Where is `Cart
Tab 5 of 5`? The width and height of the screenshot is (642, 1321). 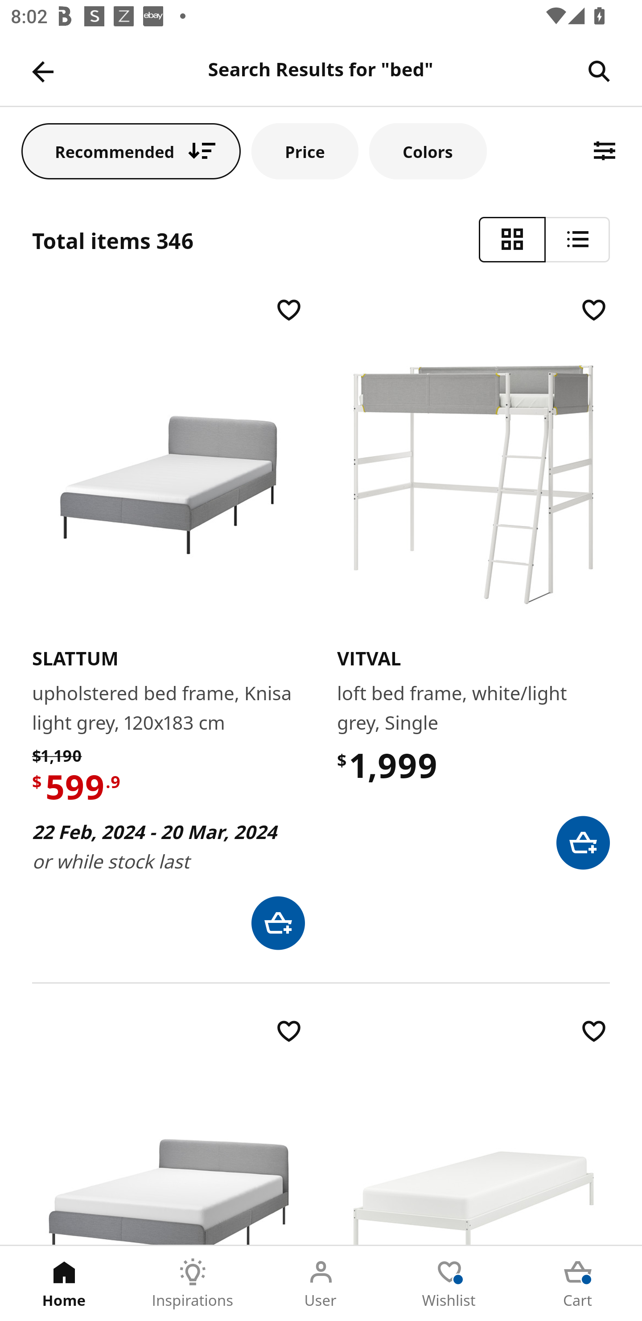
Cart
Tab 5 of 5 is located at coordinates (578, 1284).